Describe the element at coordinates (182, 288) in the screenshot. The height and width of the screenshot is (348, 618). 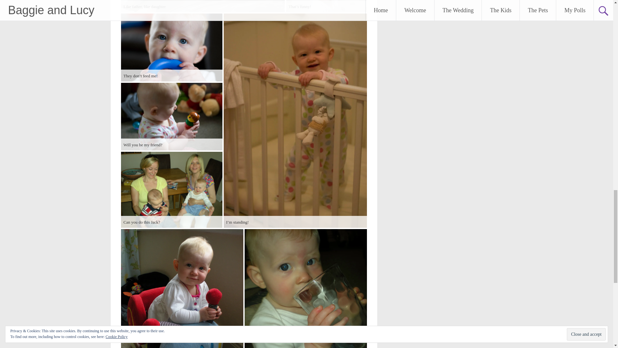
I see `Look at me!` at that location.